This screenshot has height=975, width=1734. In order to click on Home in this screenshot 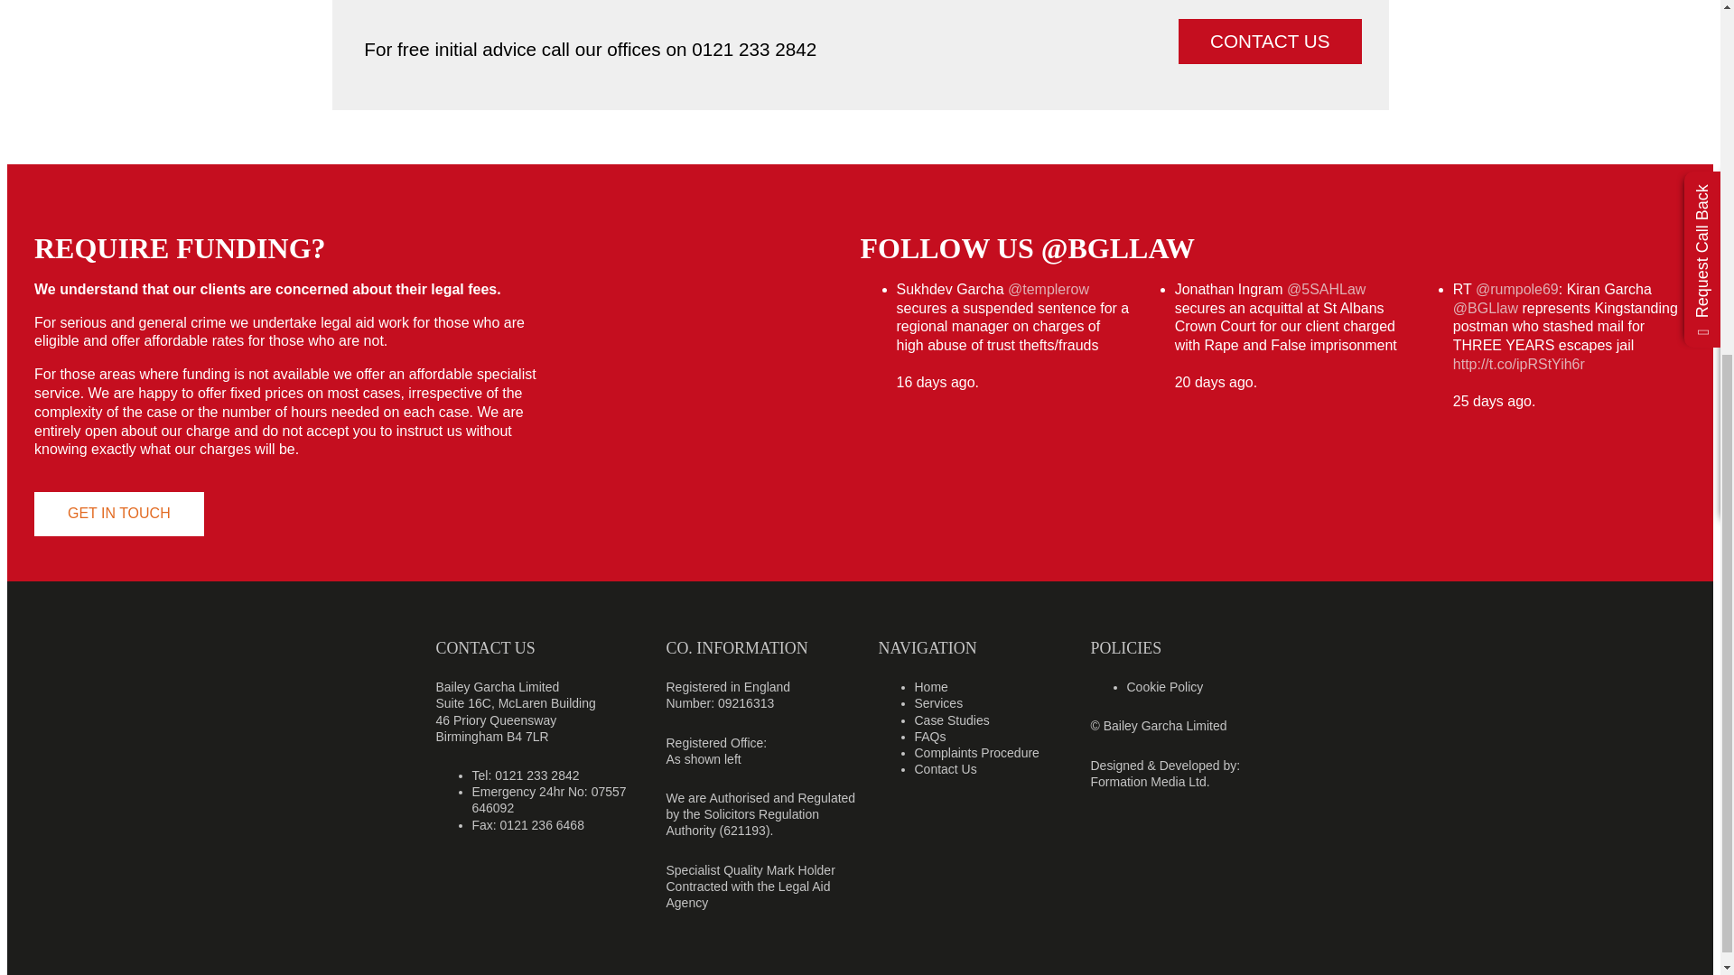, I will do `click(930, 686)`.